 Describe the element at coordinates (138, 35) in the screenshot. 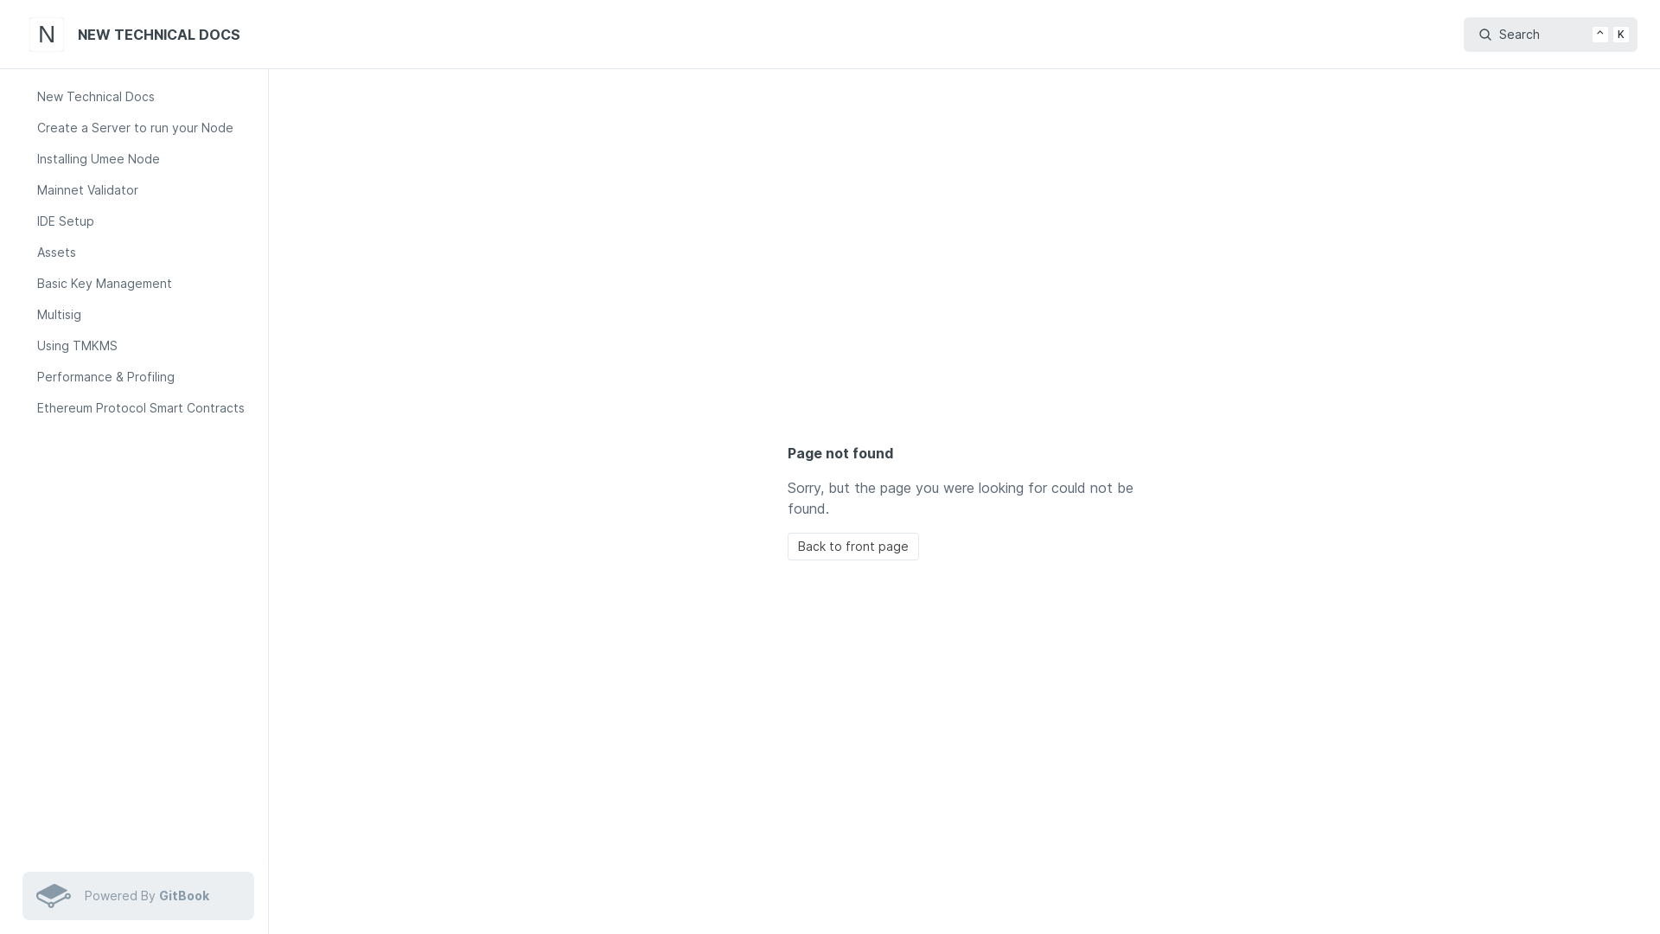

I see `N
NEW TECHNICAL DOCS` at that location.